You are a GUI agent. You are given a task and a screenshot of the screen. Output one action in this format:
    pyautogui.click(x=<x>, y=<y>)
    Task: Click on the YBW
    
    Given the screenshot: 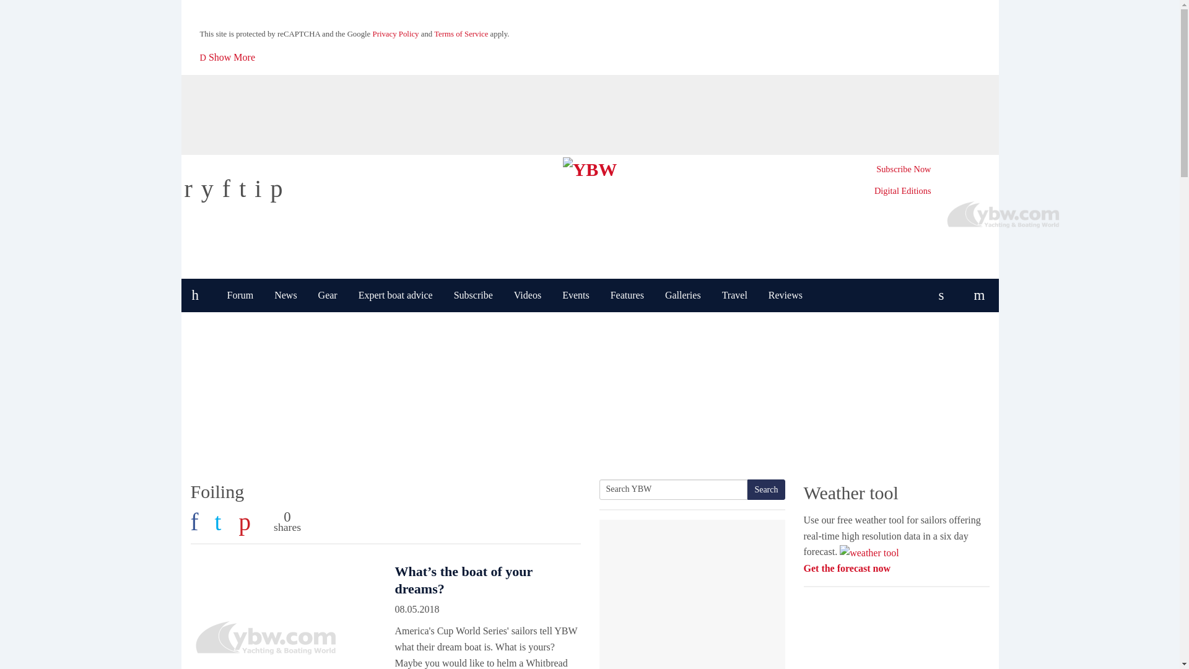 What is the action you would take?
    pyautogui.click(x=590, y=167)
    